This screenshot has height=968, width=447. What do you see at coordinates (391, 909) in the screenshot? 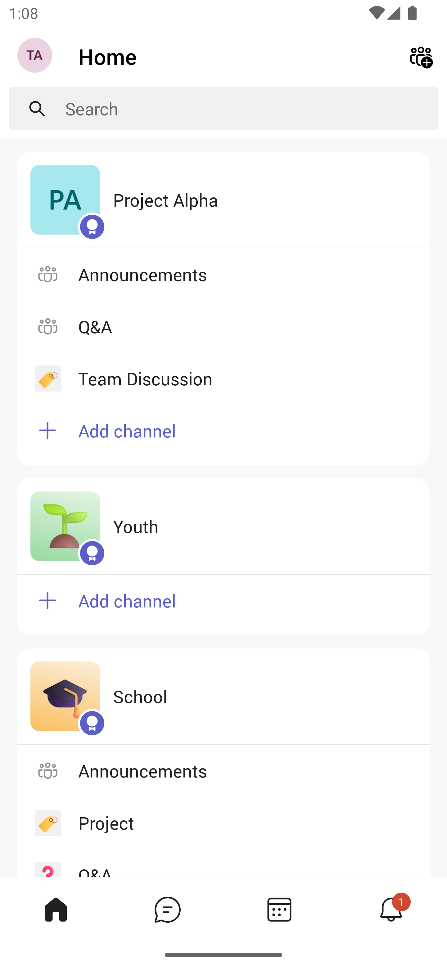
I see `Activity tab,4 of 4, not selected, 1 new 1` at bounding box center [391, 909].